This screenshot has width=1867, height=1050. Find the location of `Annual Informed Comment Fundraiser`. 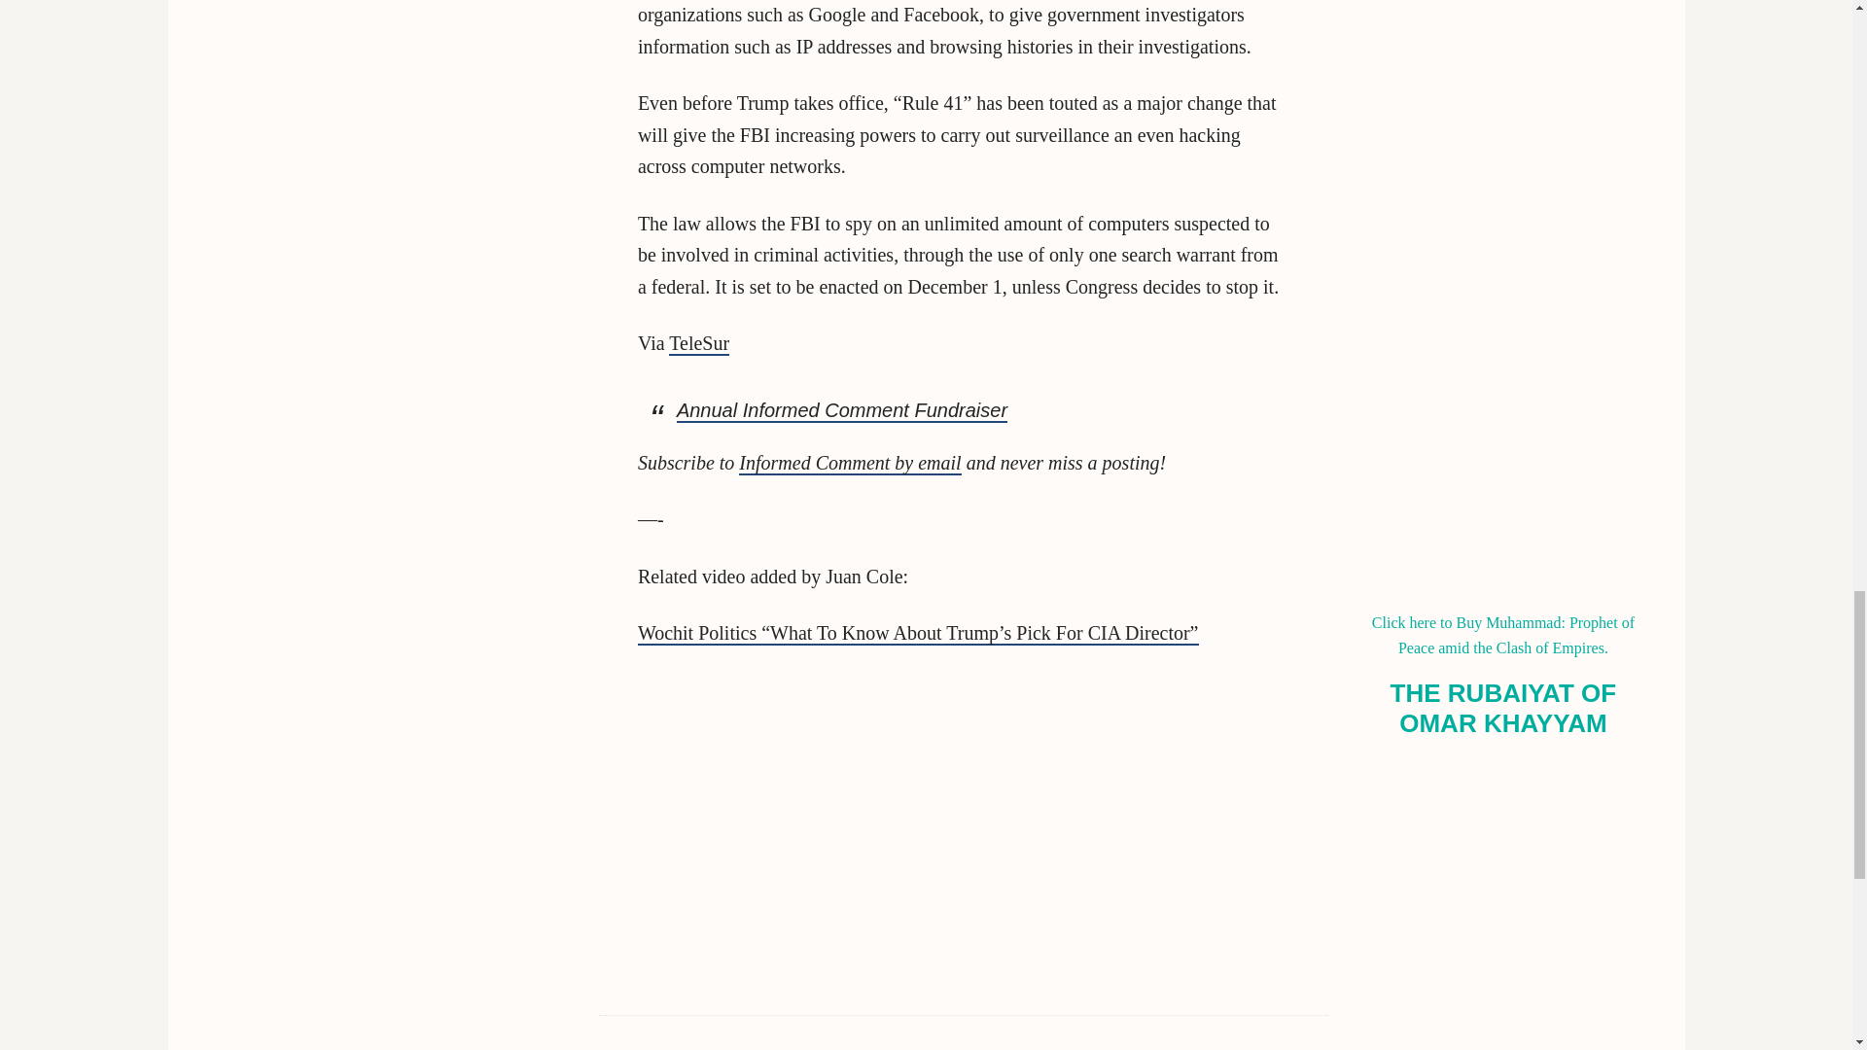

Annual Informed Comment Fundraiser is located at coordinates (842, 411).